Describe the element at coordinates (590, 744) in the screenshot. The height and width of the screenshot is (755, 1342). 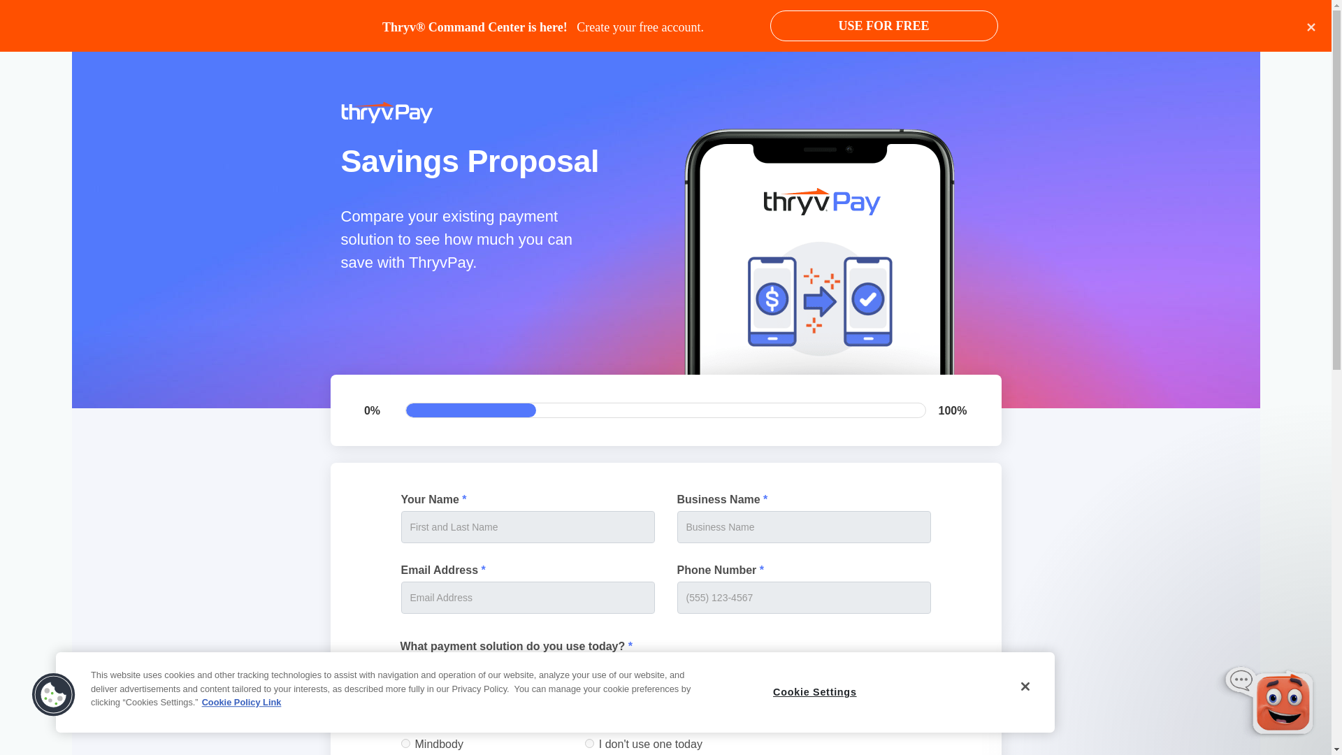
I see `NoSolution` at that location.